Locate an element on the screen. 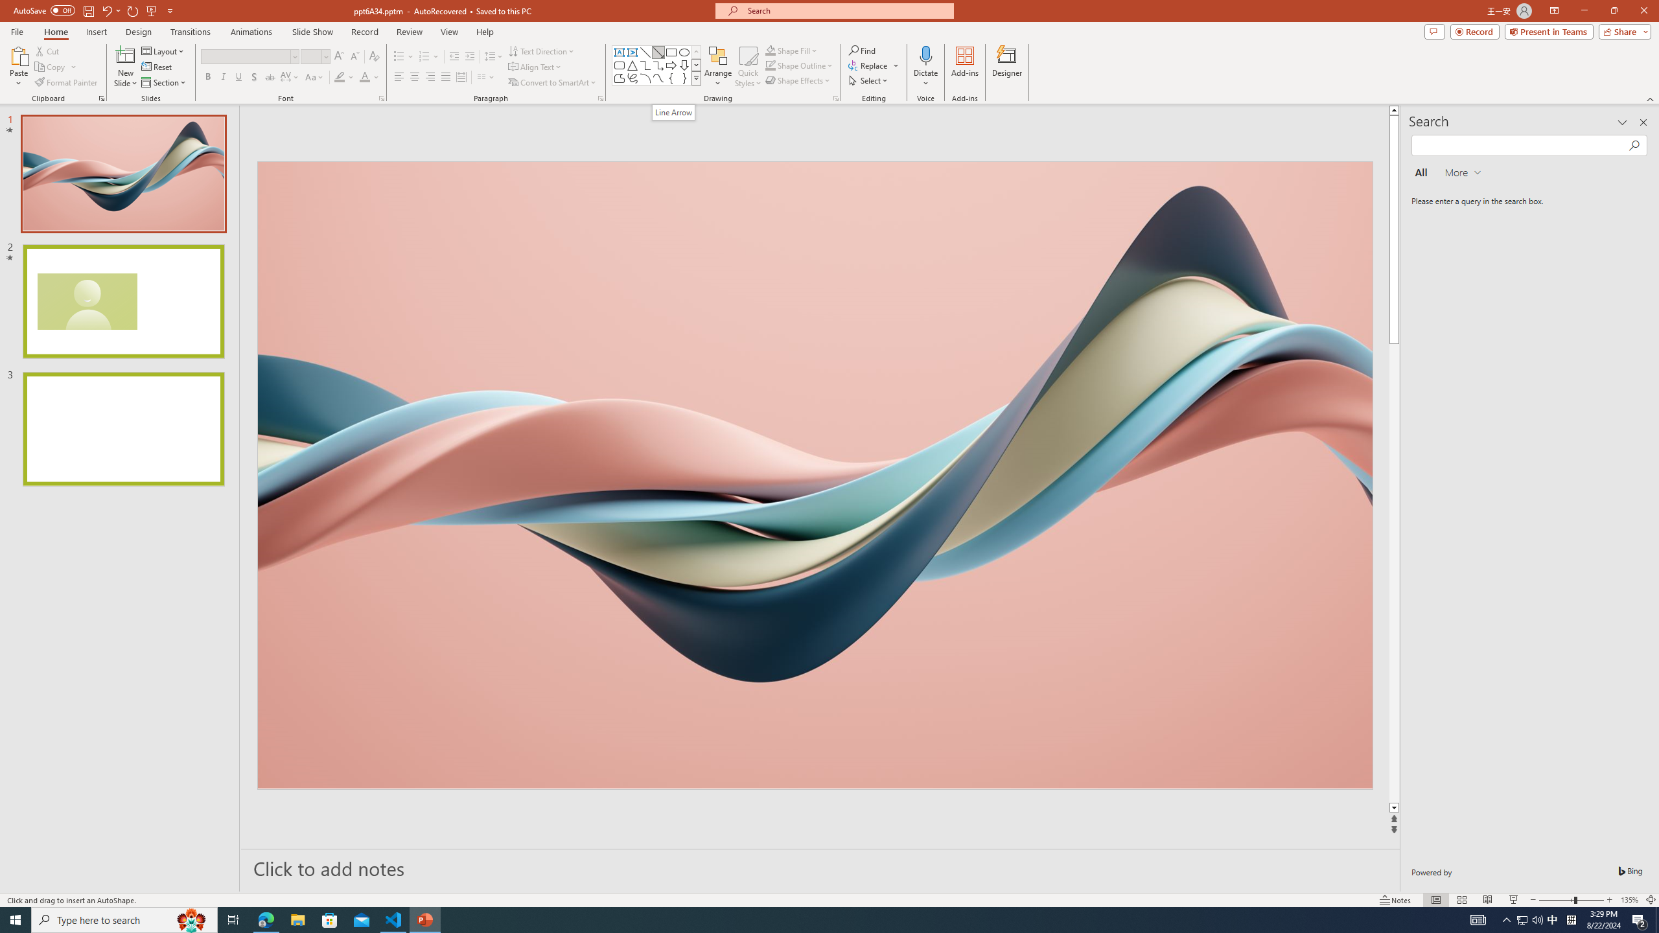  Copy is located at coordinates (56, 67).